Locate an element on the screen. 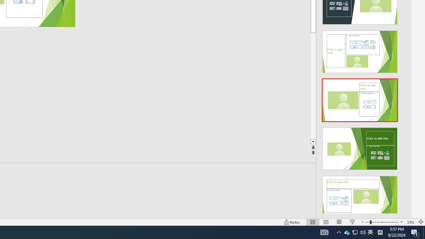 This screenshot has width=425, height=239. Zoom Out is located at coordinates (367, 222).